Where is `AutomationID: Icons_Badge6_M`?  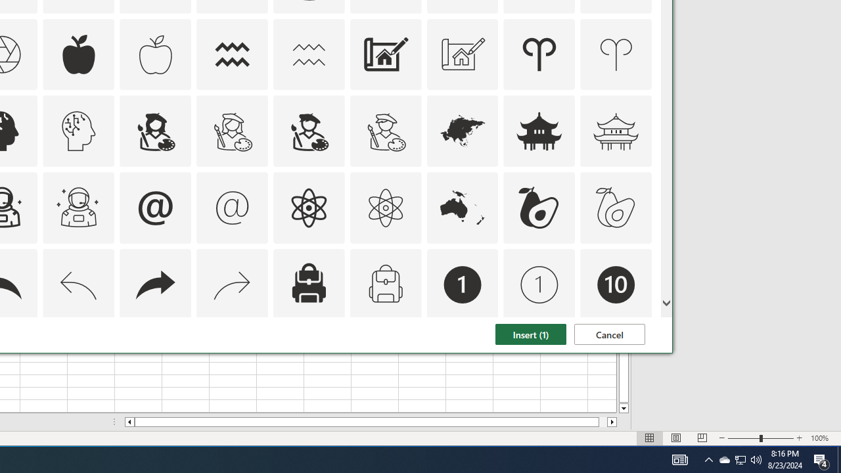
AutomationID: Icons_Badge6_M is located at coordinates (155, 361).